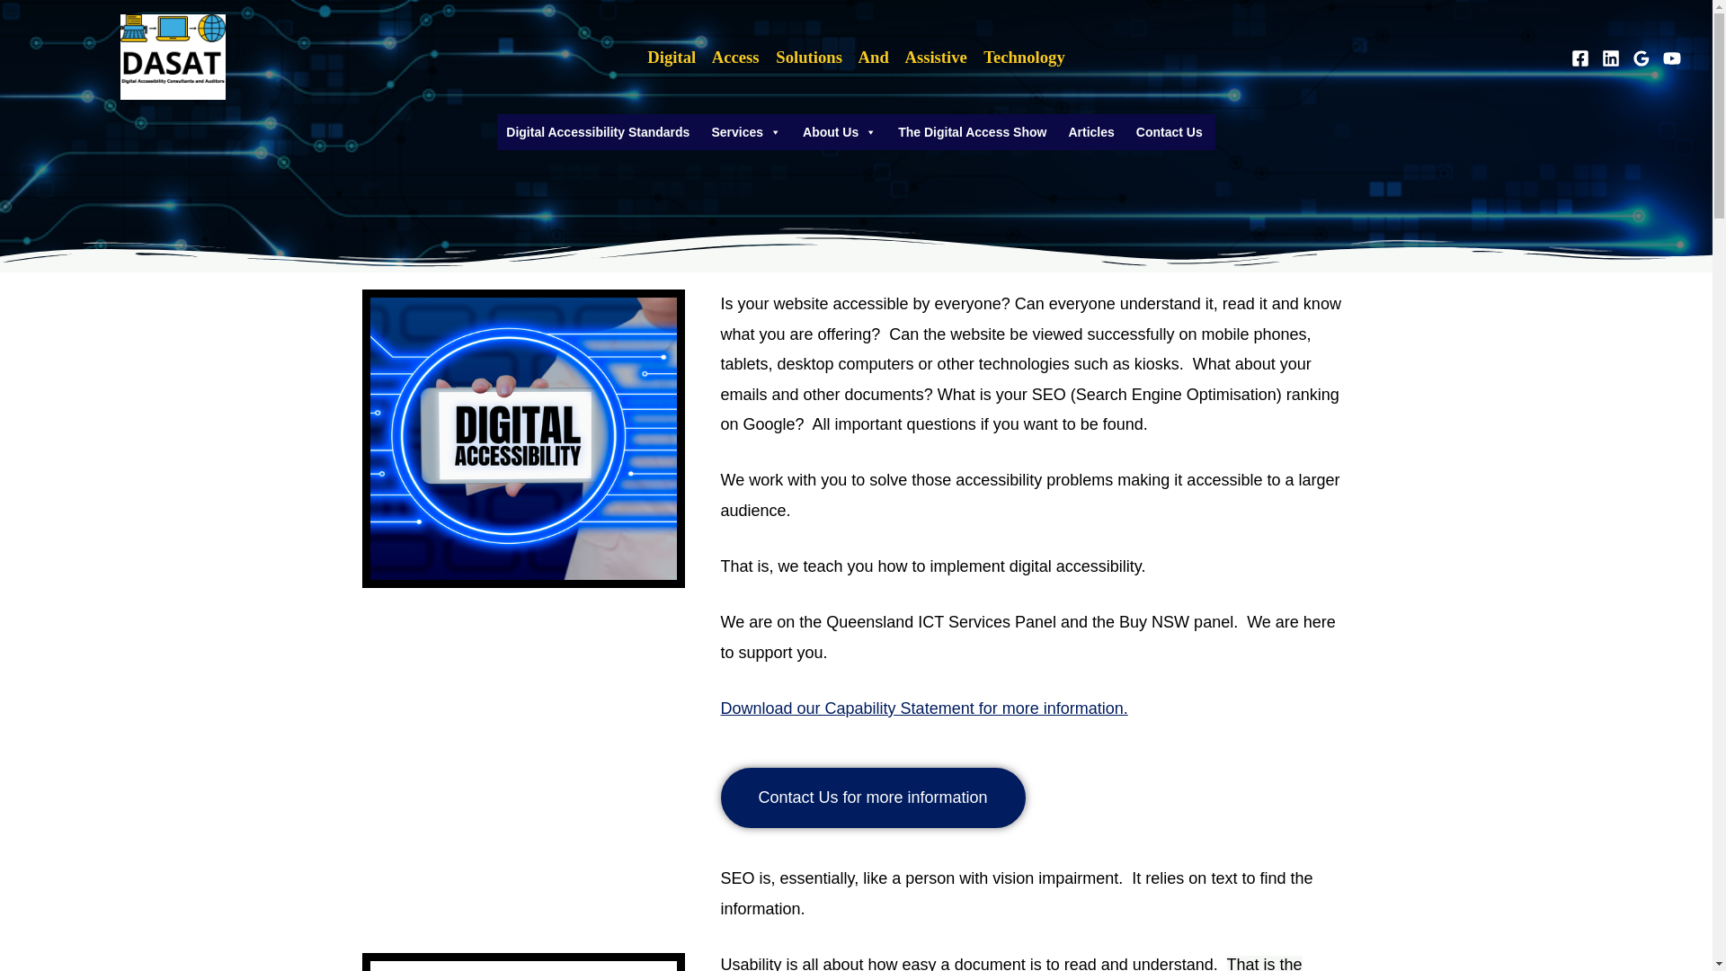  Describe the element at coordinates (924, 708) in the screenshot. I see `Download our Capability Statement for more information.` at that location.